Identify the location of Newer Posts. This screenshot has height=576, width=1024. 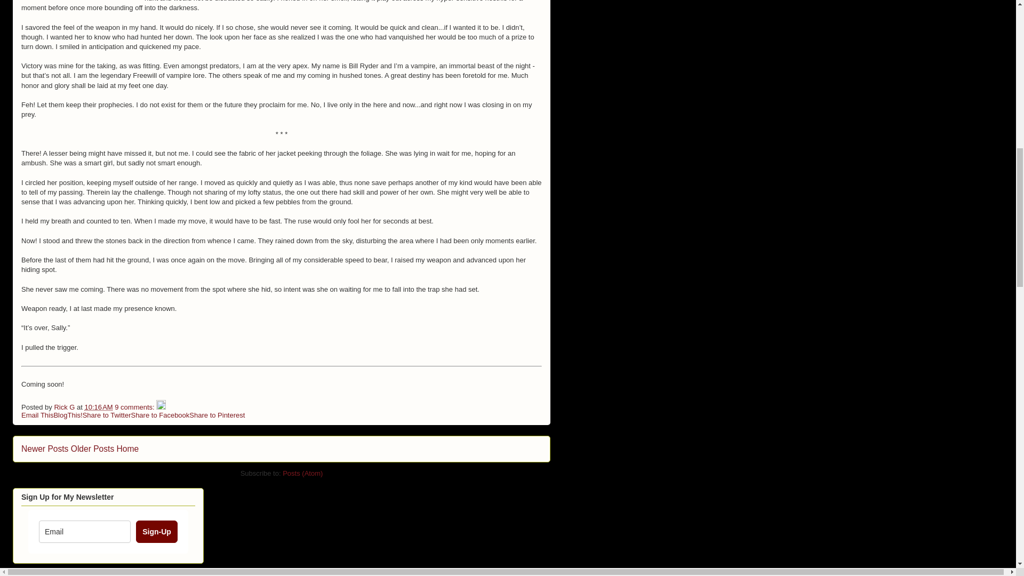
(45, 448).